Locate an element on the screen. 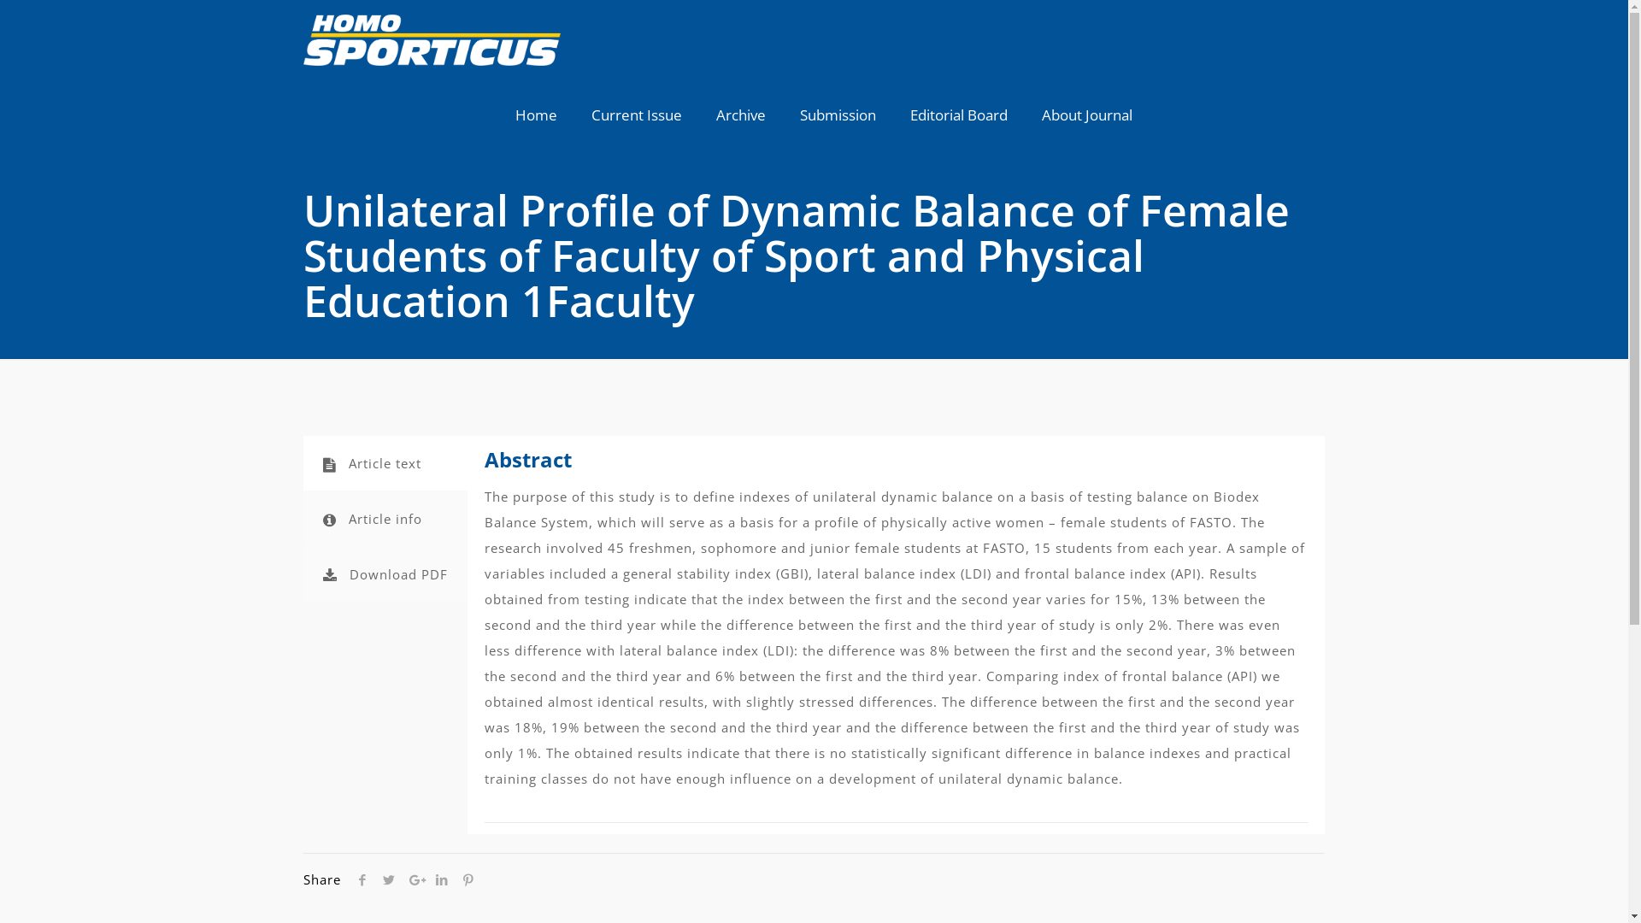 The image size is (1641, 923). Editorial Board is located at coordinates (959, 115).